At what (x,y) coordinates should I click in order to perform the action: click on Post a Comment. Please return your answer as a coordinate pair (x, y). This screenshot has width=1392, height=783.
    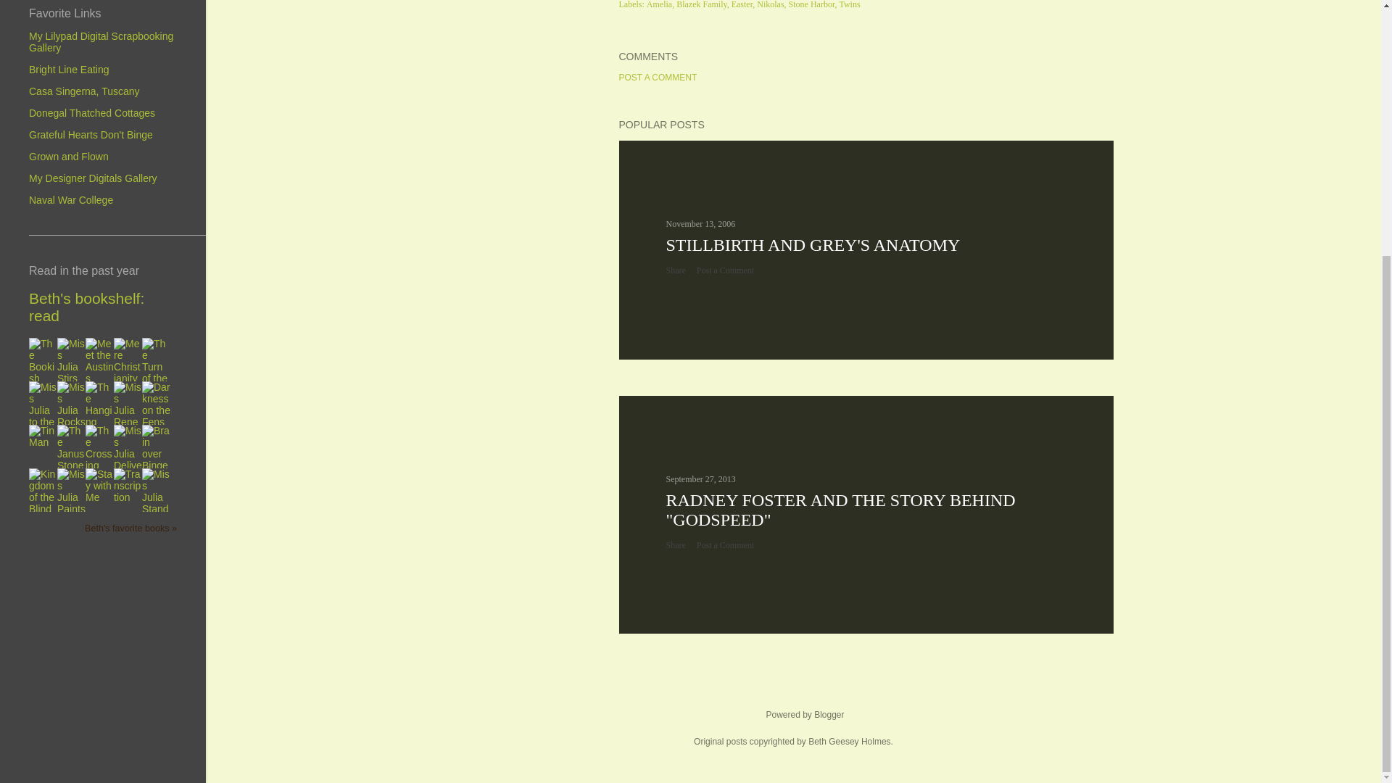
    Looking at the image, I should click on (725, 270).